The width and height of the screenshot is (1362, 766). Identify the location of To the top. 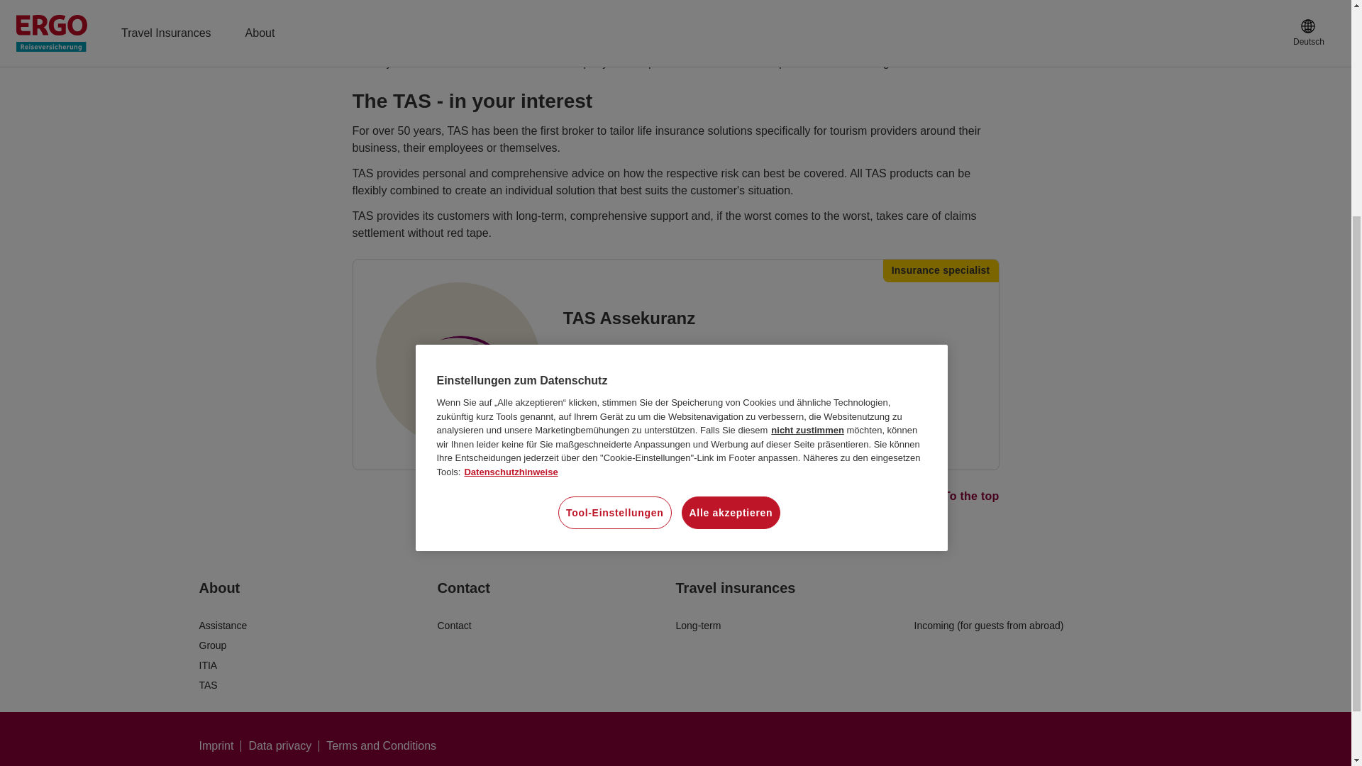
(961, 495).